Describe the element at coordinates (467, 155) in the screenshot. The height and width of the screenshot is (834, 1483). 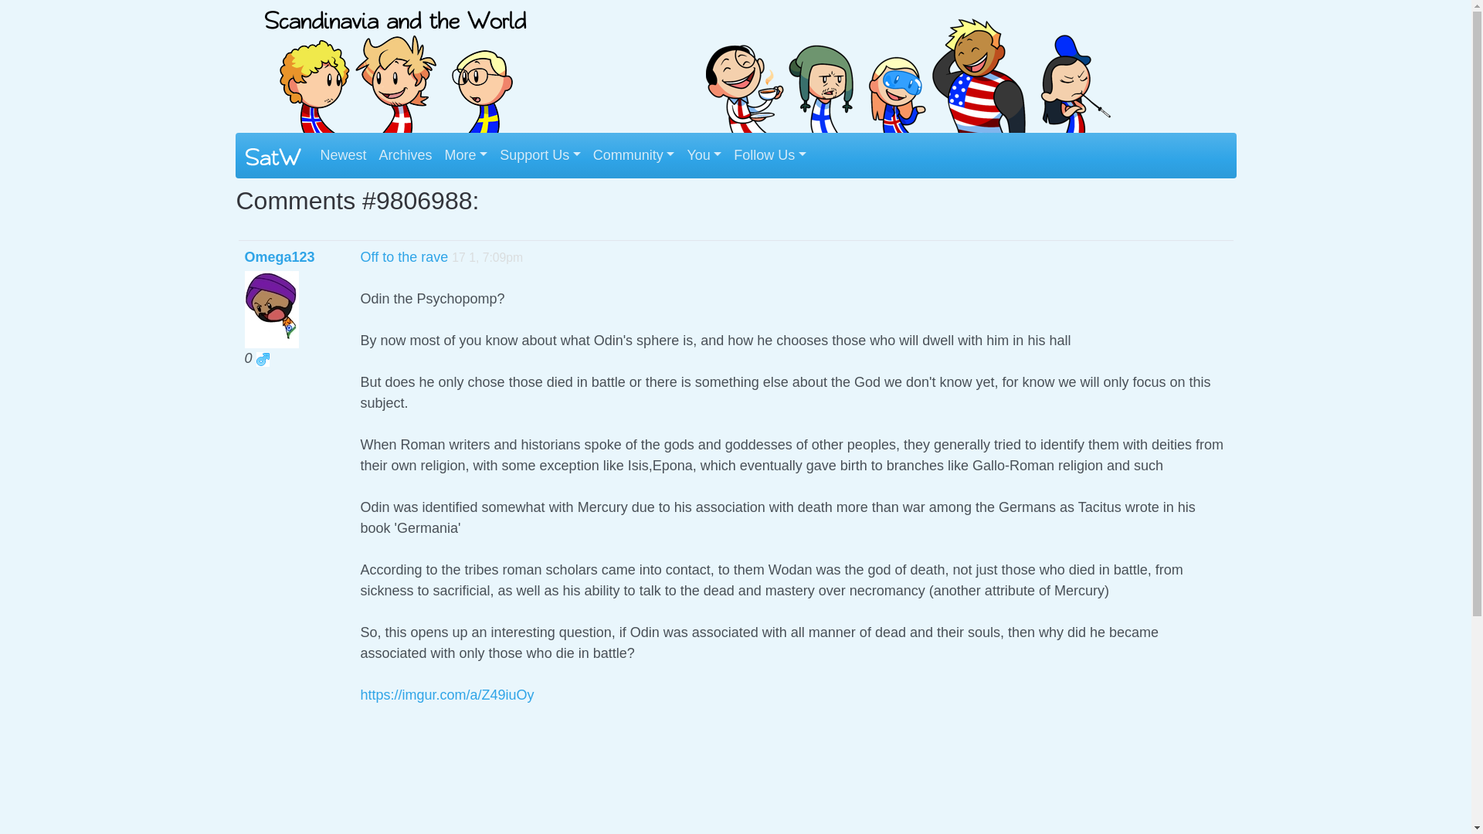
I see `More` at that location.